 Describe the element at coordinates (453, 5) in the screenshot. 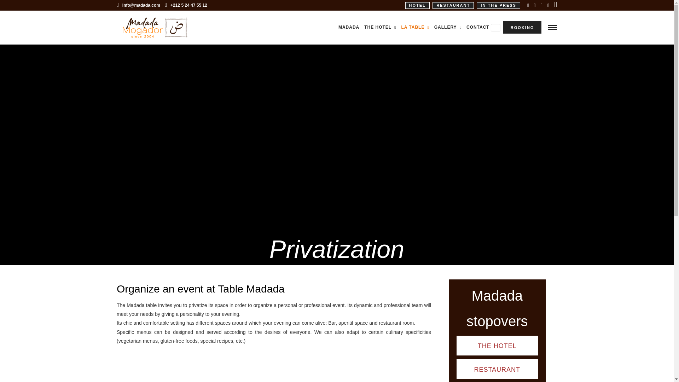

I see `RESTAURANT` at that location.